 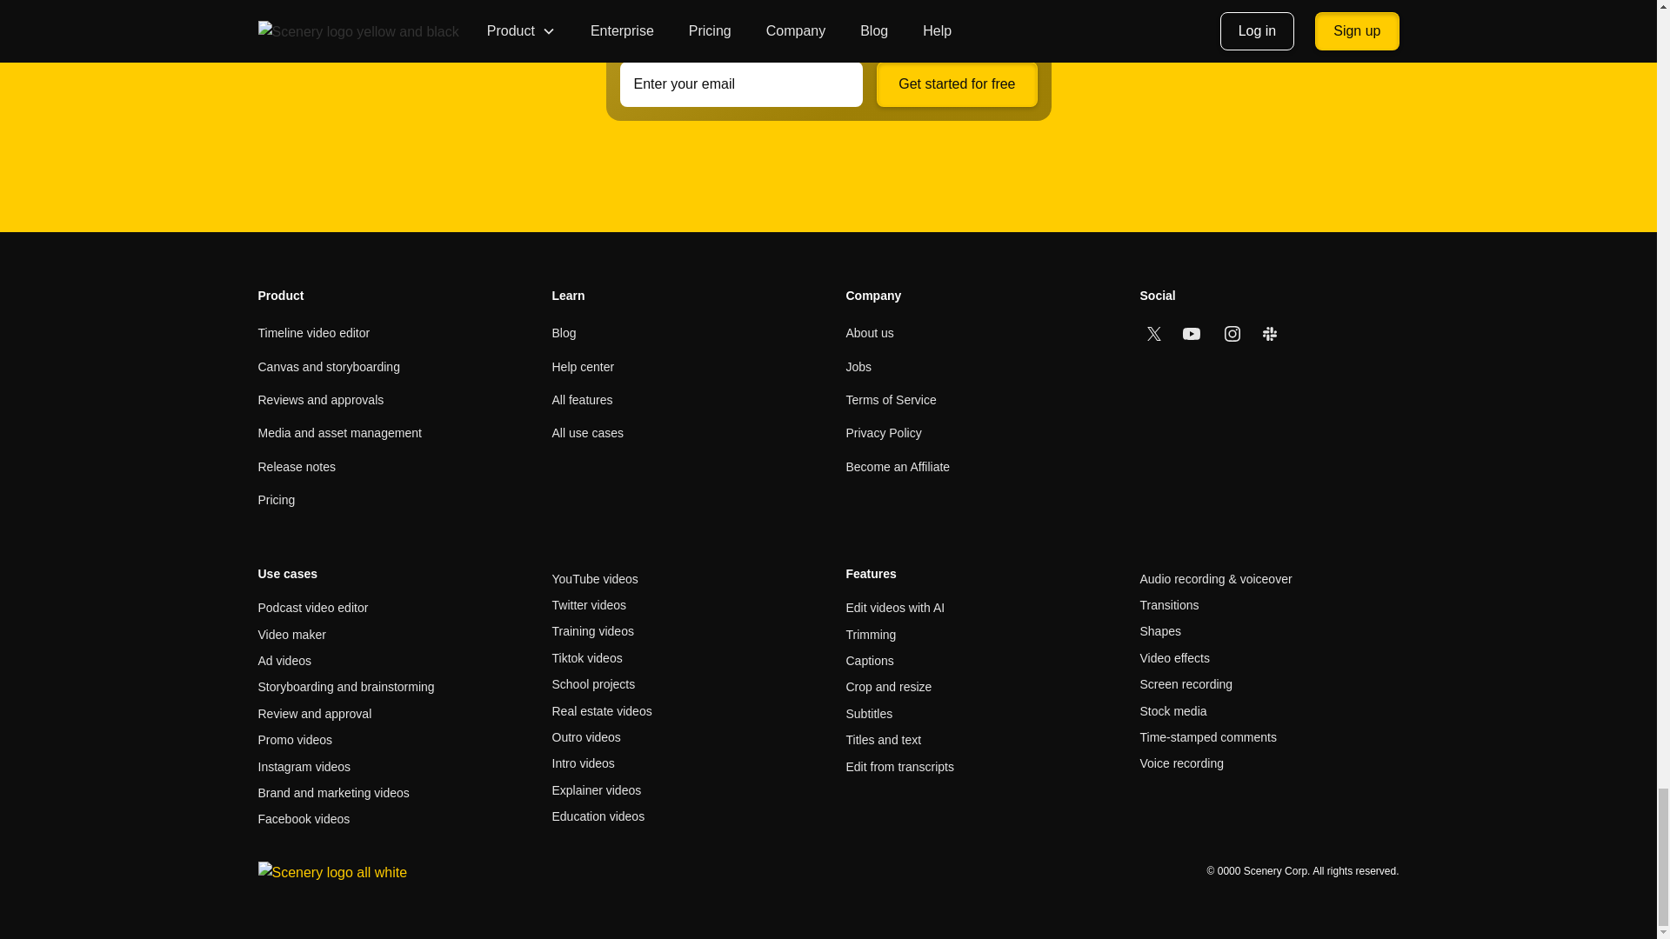 I want to click on Pricing, so click(x=276, y=500).